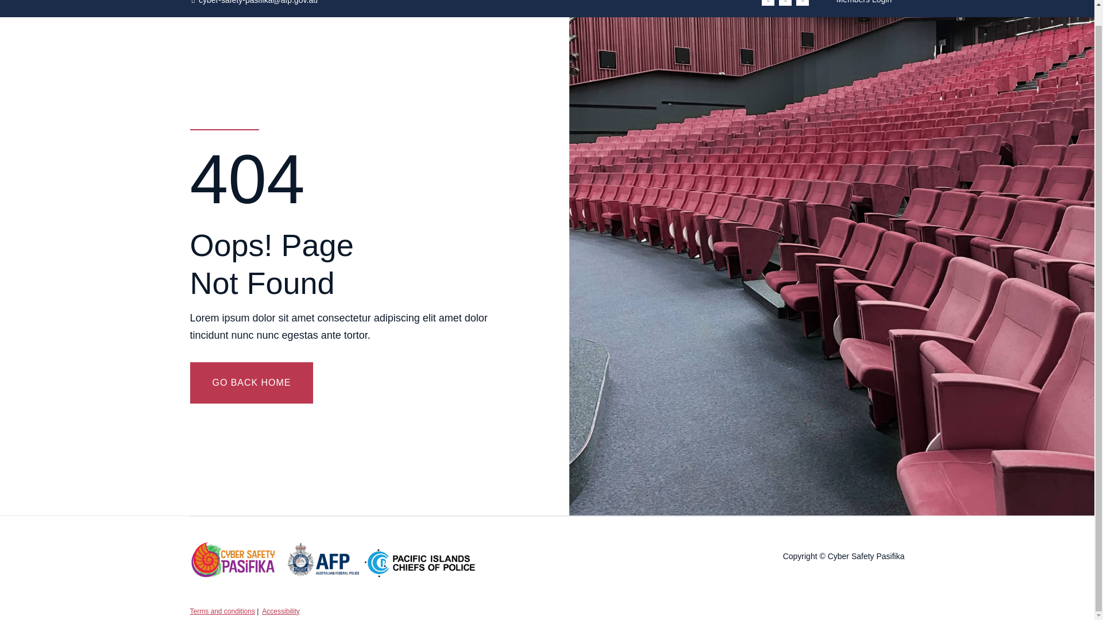  What do you see at coordinates (280, 611) in the screenshot?
I see `Accessibility` at bounding box center [280, 611].